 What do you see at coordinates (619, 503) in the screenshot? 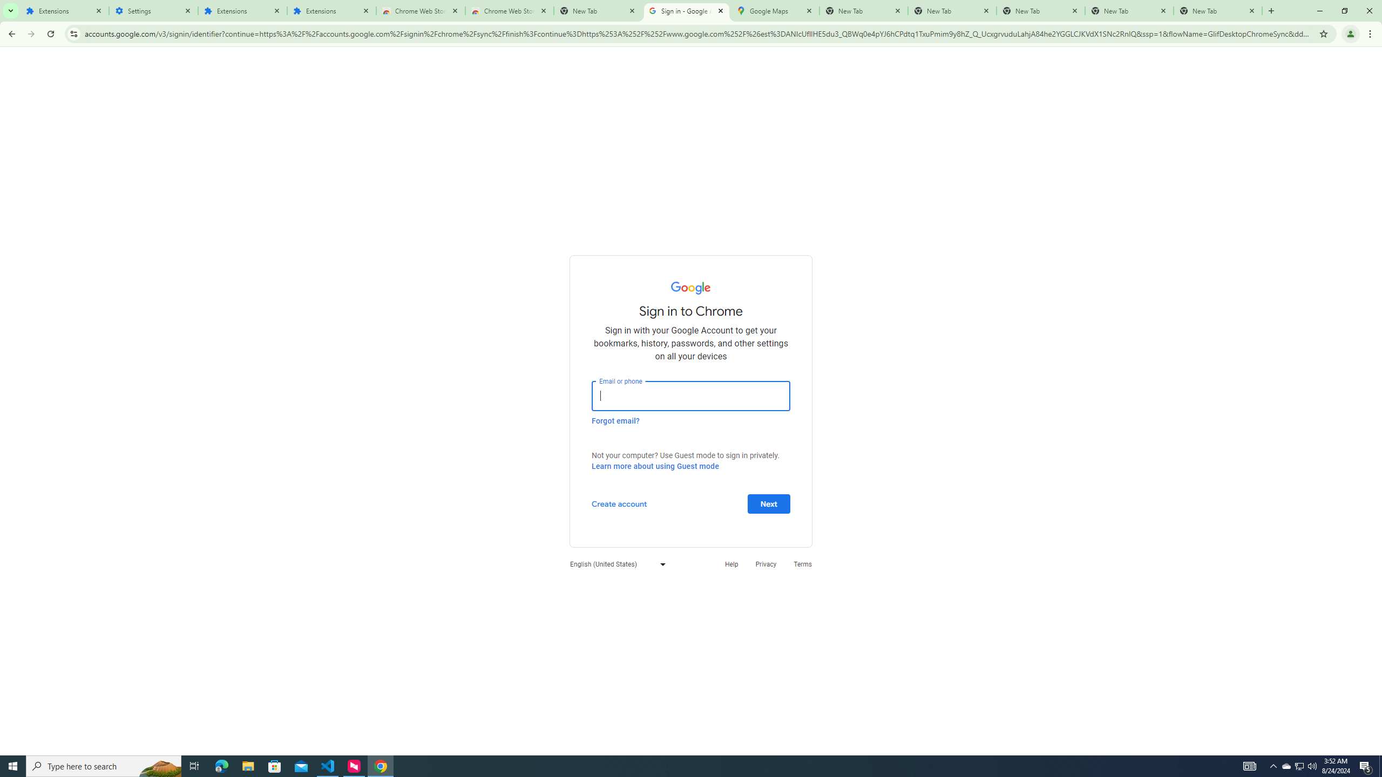
I see `Create account` at bounding box center [619, 503].